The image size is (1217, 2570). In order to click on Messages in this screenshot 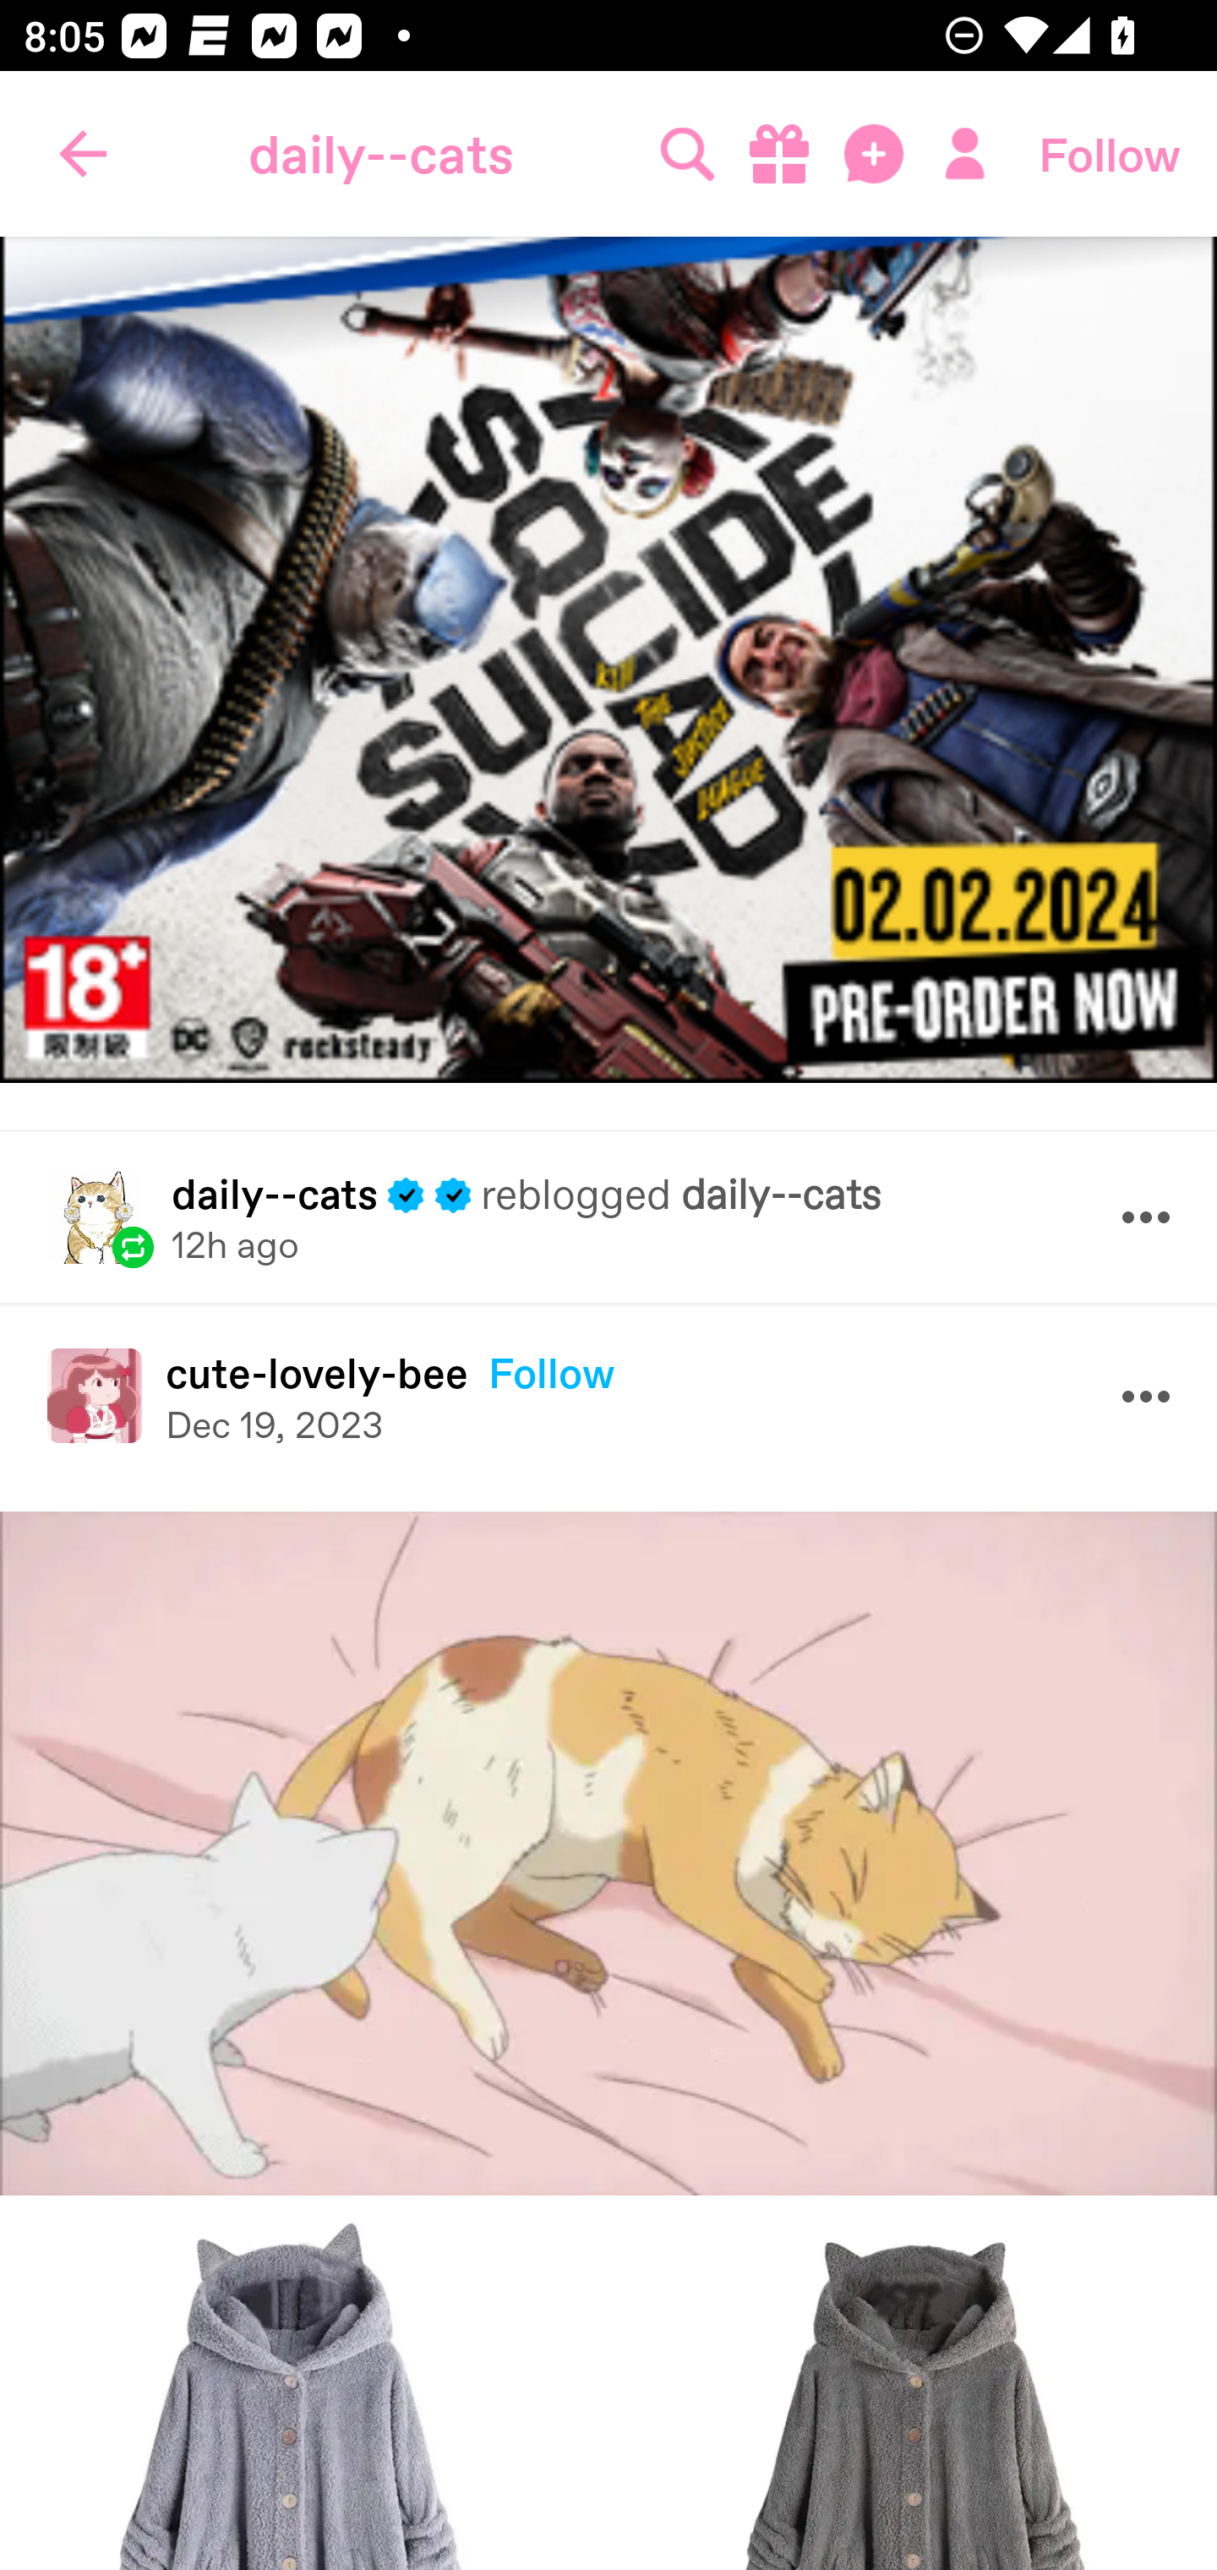, I will do `click(876, 154)`.